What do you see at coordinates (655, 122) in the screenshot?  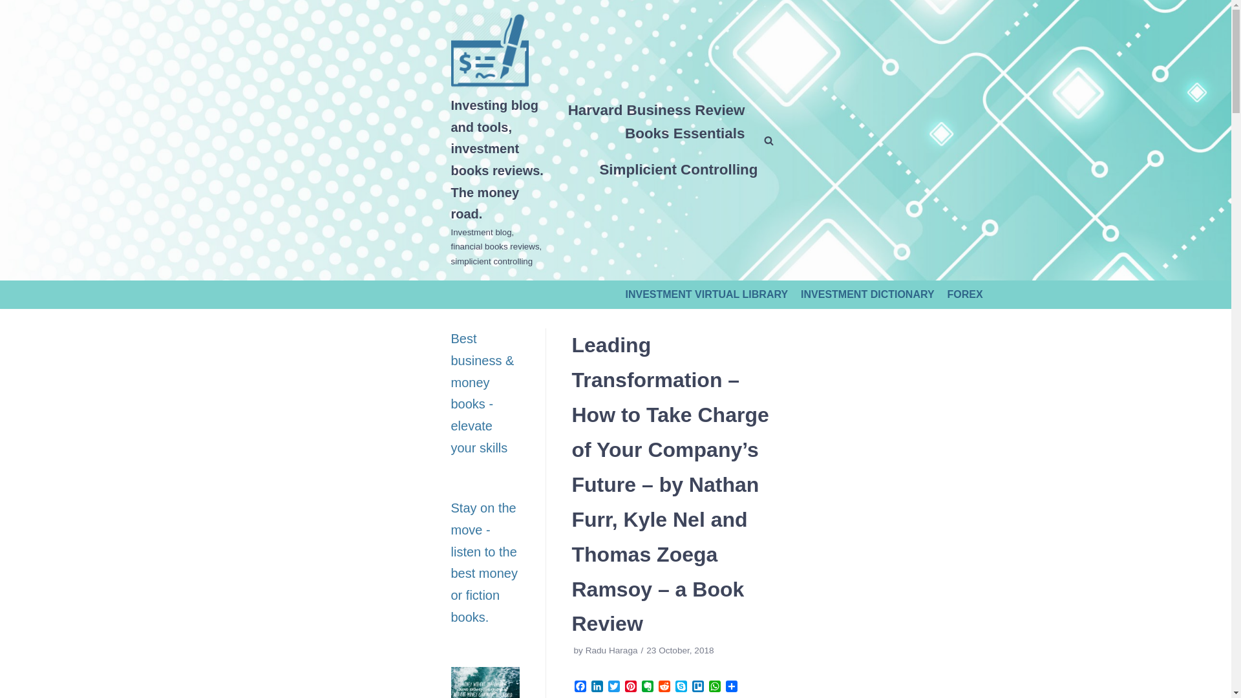 I see `Harvard Business Review Books Essentials` at bounding box center [655, 122].